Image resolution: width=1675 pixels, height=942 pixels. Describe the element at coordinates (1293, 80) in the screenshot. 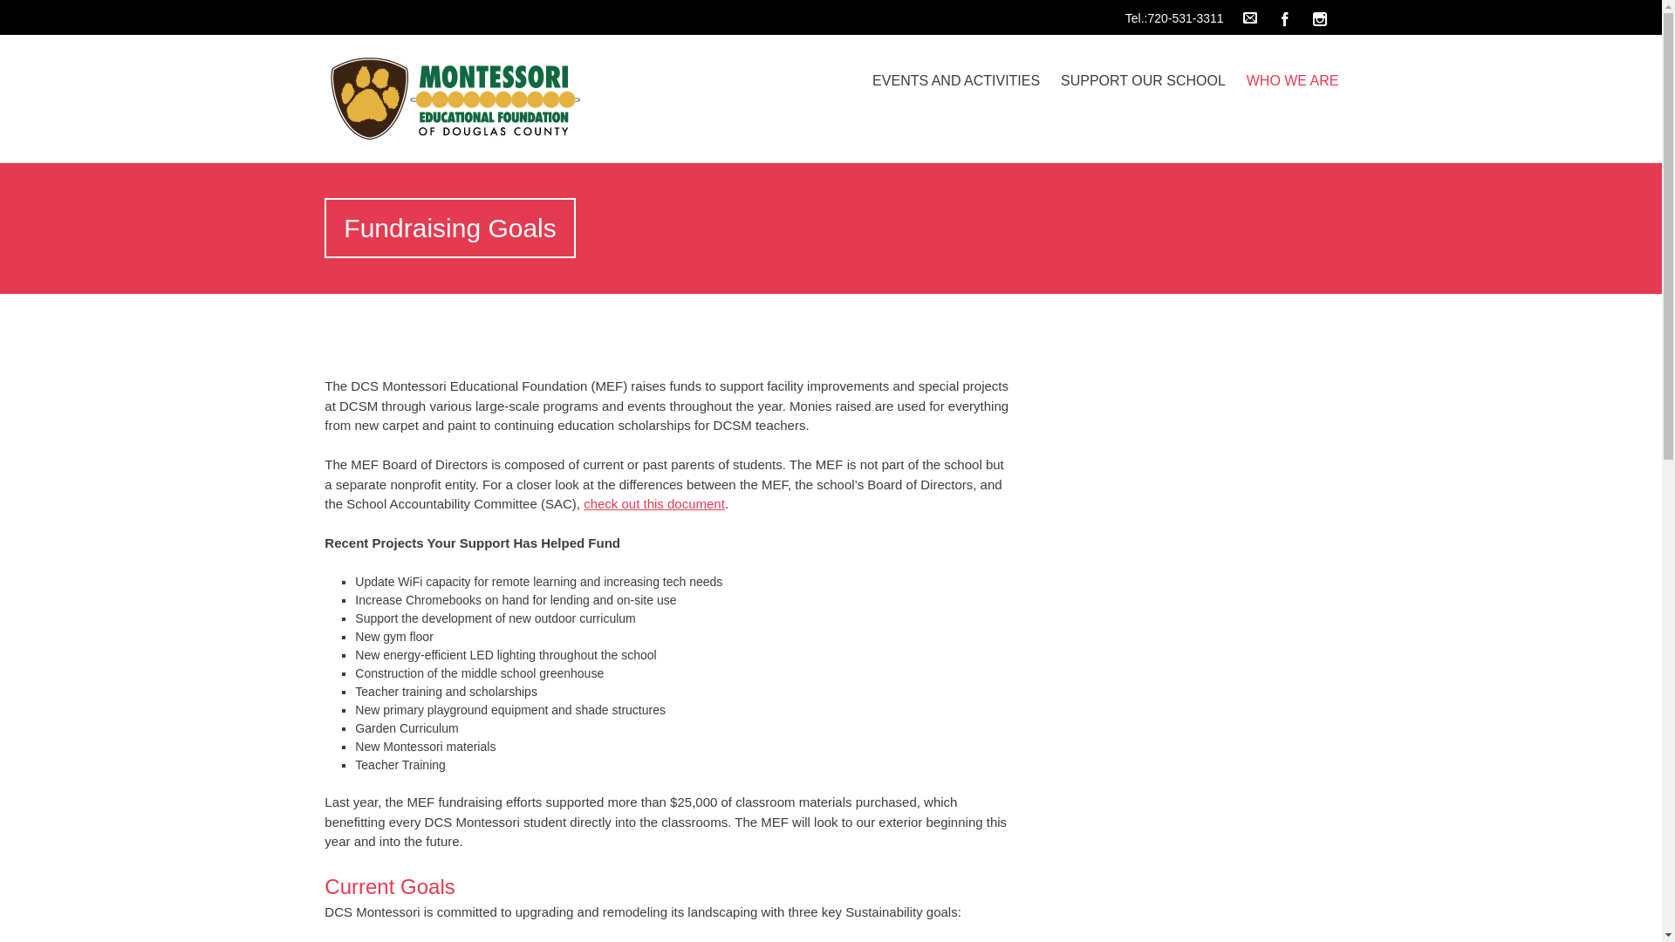

I see `WHO WE ARE` at that location.